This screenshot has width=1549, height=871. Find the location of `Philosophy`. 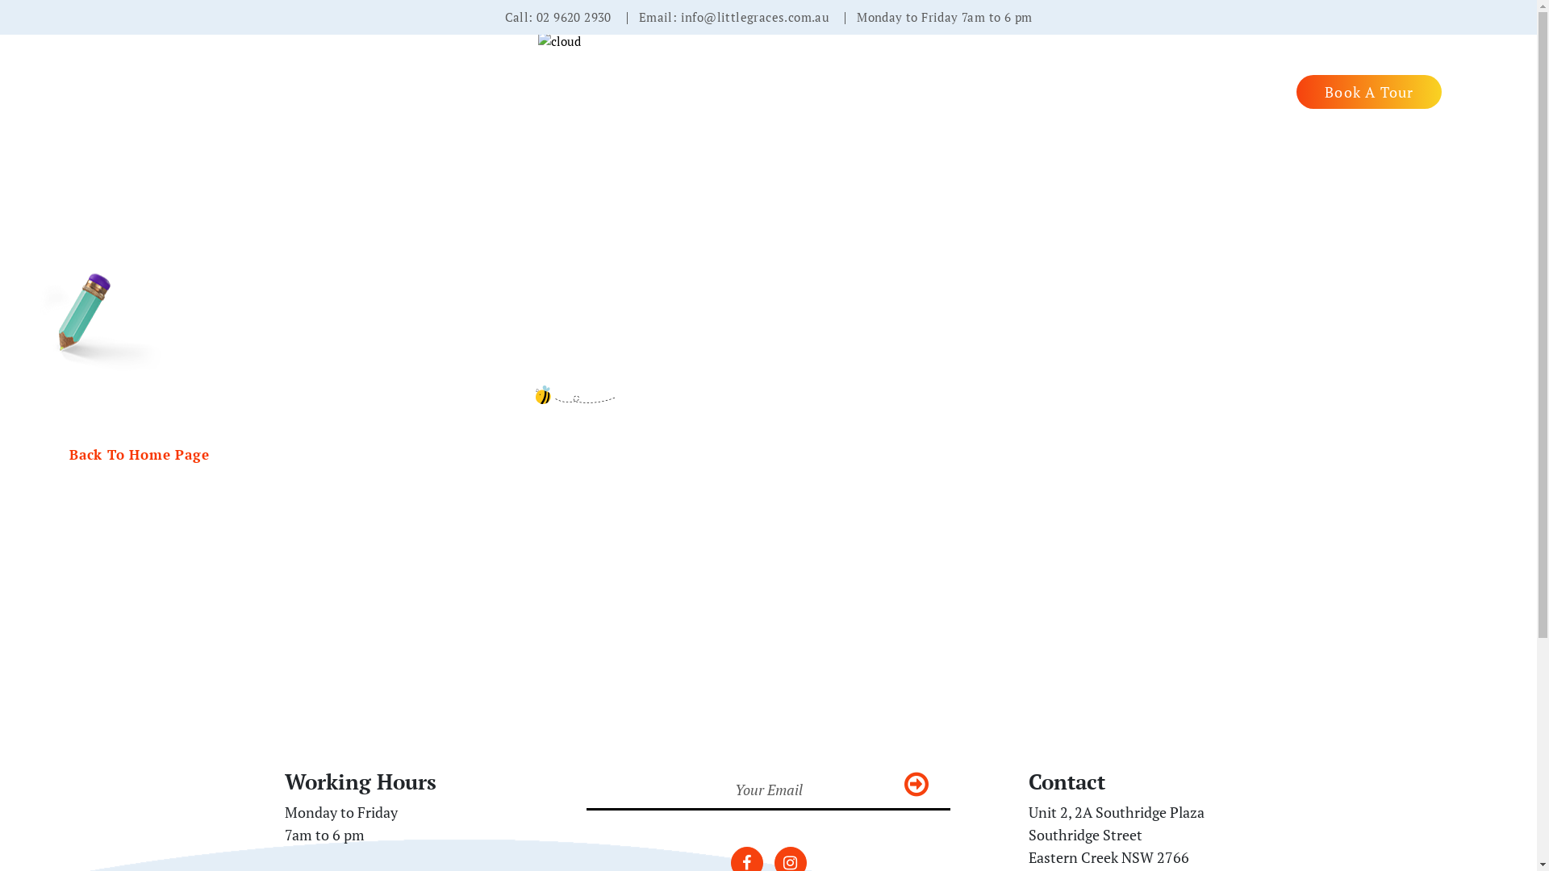

Philosophy is located at coordinates (1031, 92).